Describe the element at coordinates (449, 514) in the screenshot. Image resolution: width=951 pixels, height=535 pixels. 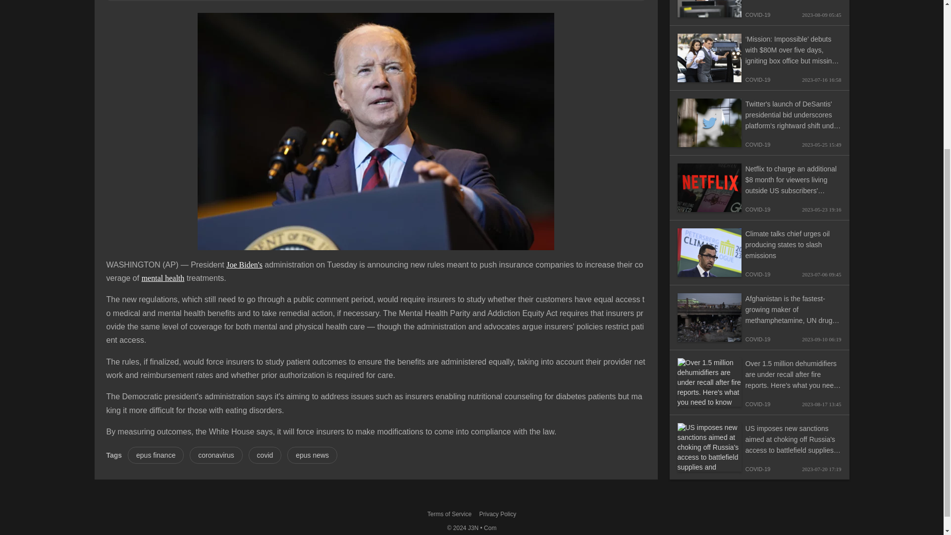
I see `Terms of Service` at that location.